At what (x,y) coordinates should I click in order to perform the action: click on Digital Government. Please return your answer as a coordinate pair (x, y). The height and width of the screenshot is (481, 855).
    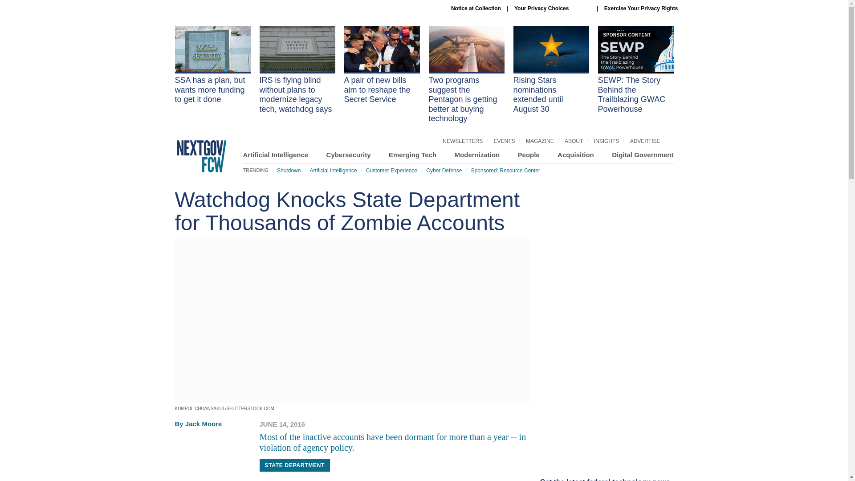
    Looking at the image, I should click on (643, 155).